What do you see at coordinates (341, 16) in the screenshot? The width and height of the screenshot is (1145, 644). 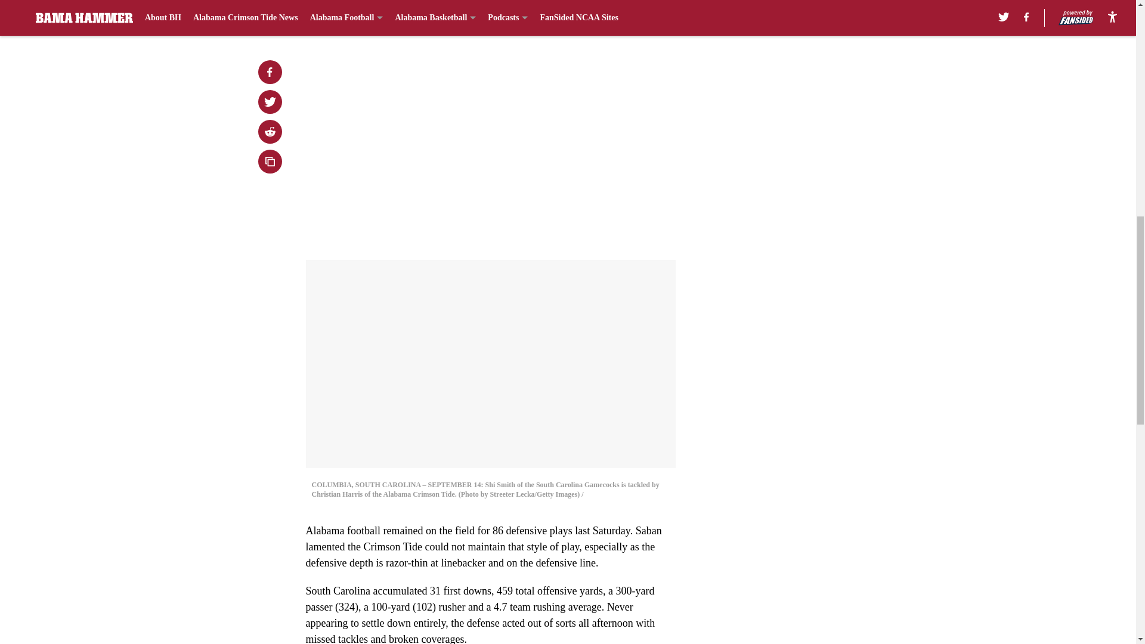 I see `Prev` at bounding box center [341, 16].